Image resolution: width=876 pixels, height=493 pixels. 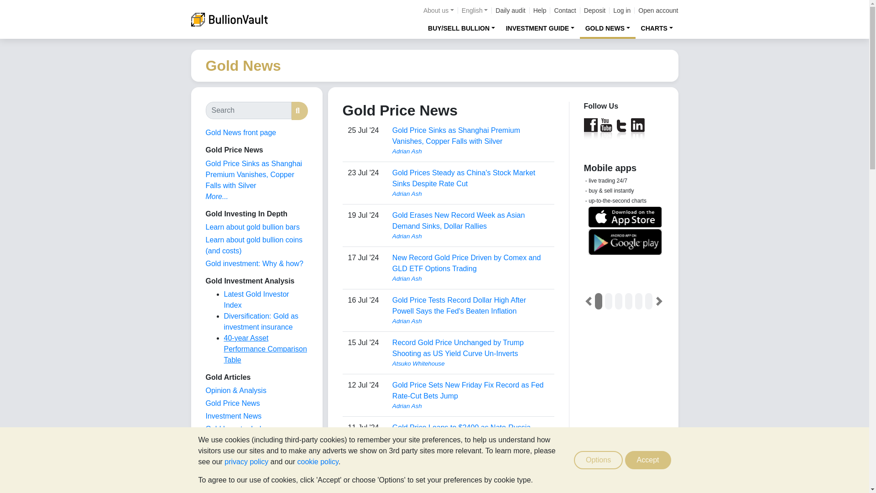 What do you see at coordinates (510, 10) in the screenshot?
I see `Daily audit` at bounding box center [510, 10].